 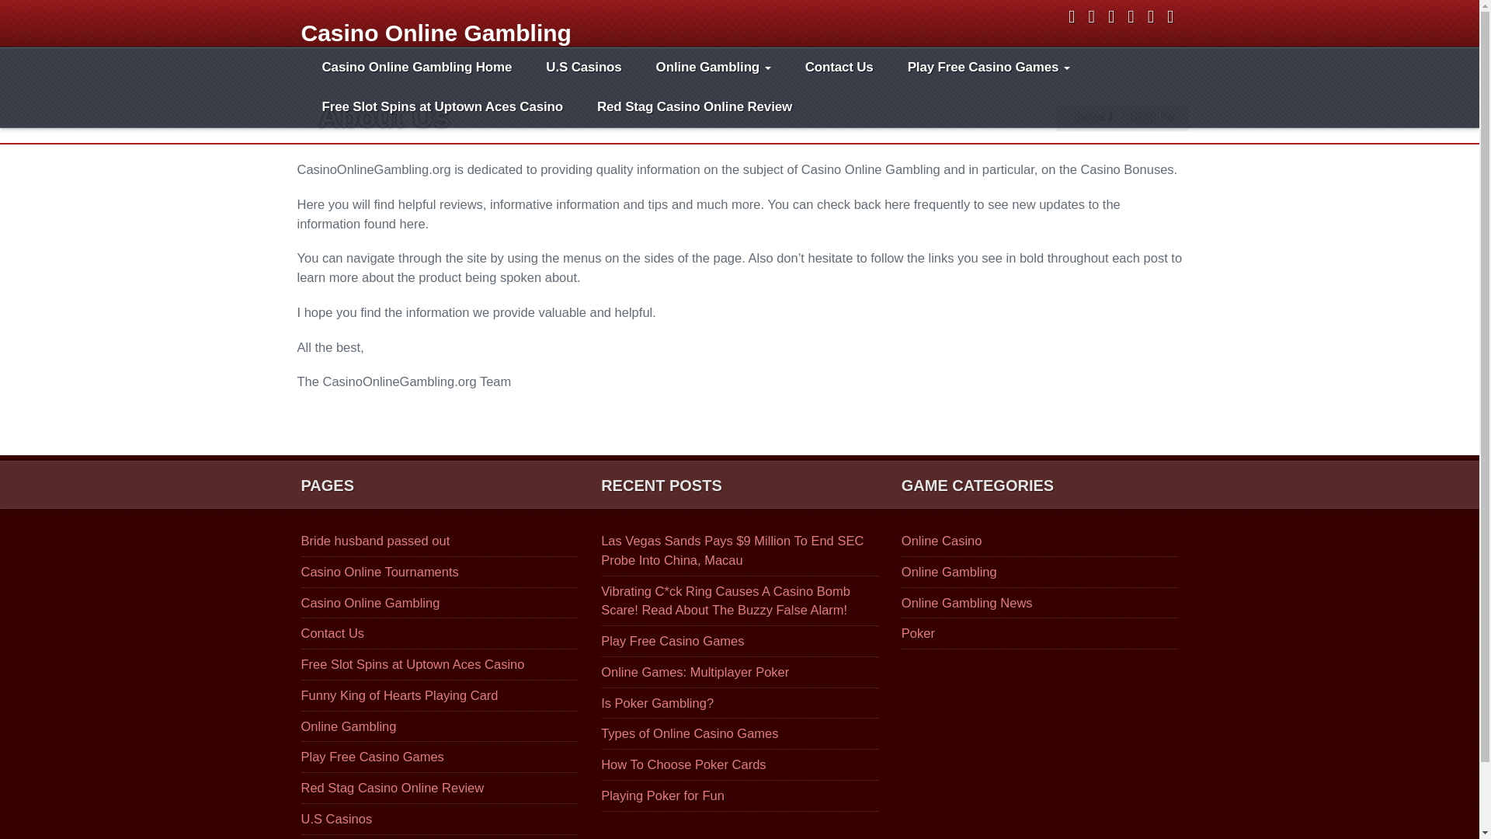 I want to click on Red Stag Casino Online Review, so click(x=694, y=107).